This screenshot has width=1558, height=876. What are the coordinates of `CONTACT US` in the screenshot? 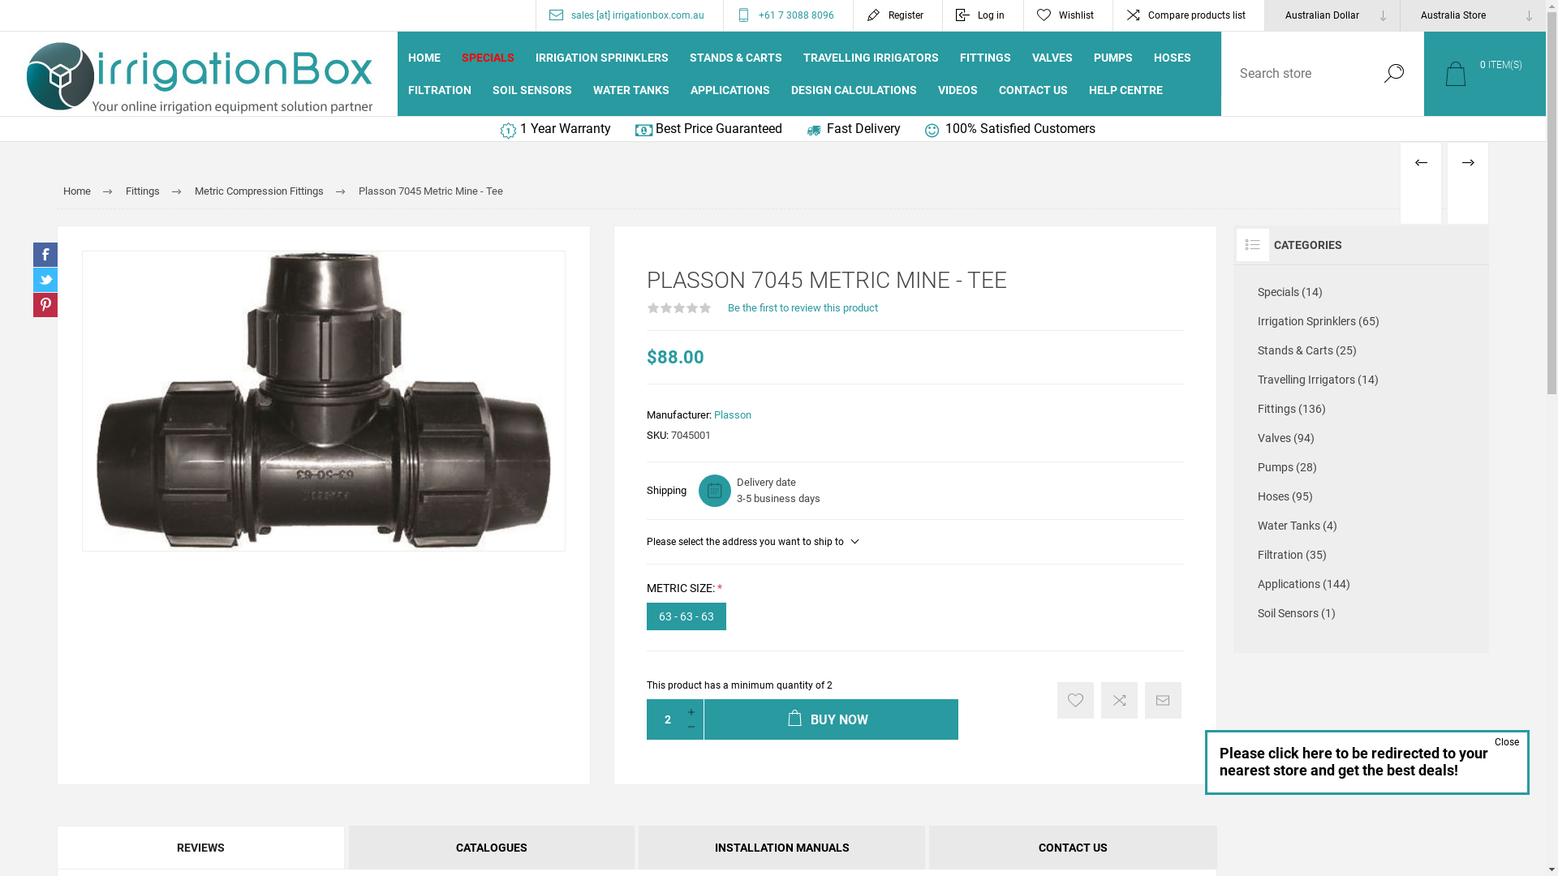 It's located at (1073, 847).